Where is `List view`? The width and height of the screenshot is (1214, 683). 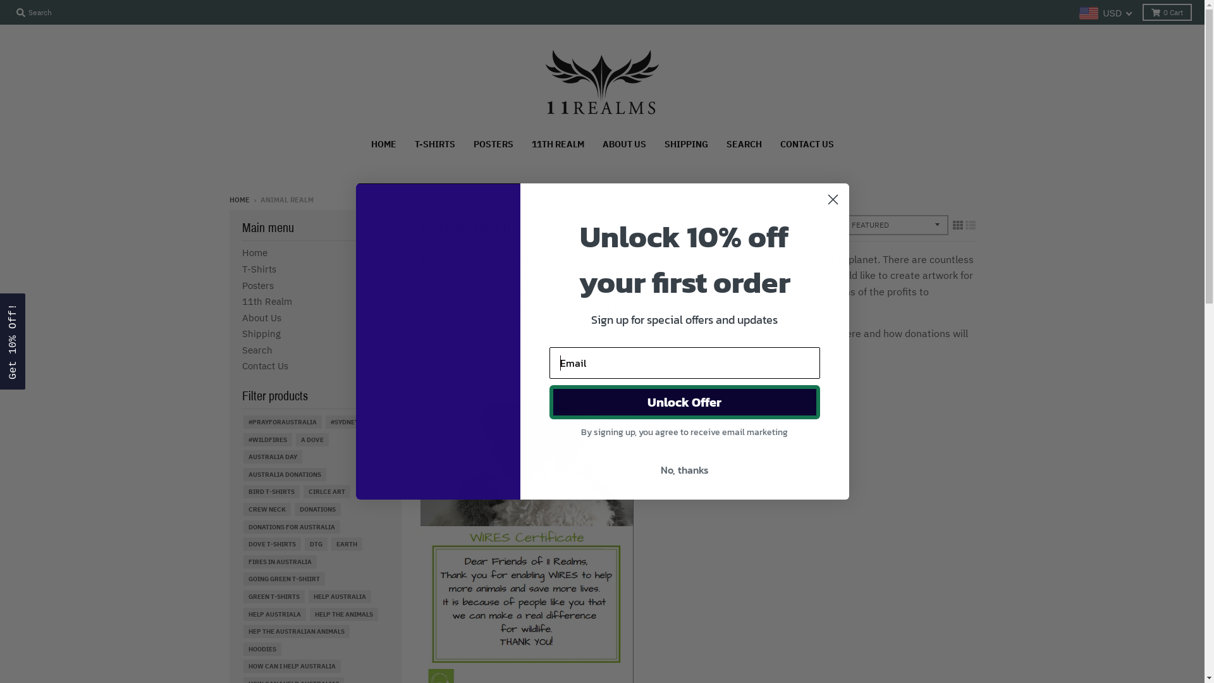 List view is located at coordinates (970, 225).